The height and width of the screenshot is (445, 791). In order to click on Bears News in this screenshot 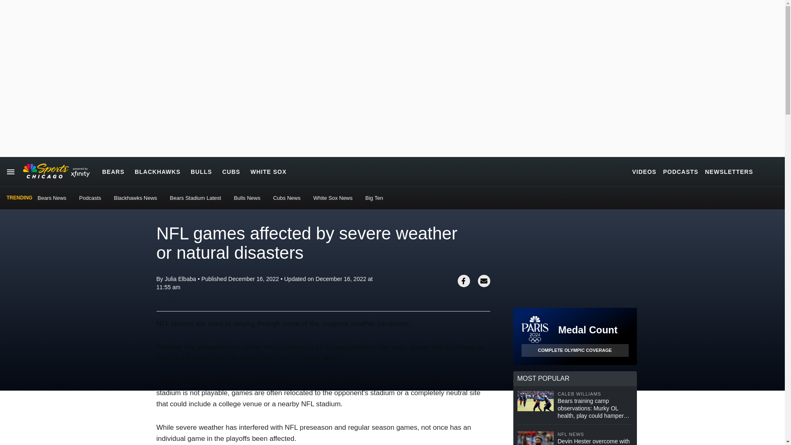, I will do `click(52, 198)`.